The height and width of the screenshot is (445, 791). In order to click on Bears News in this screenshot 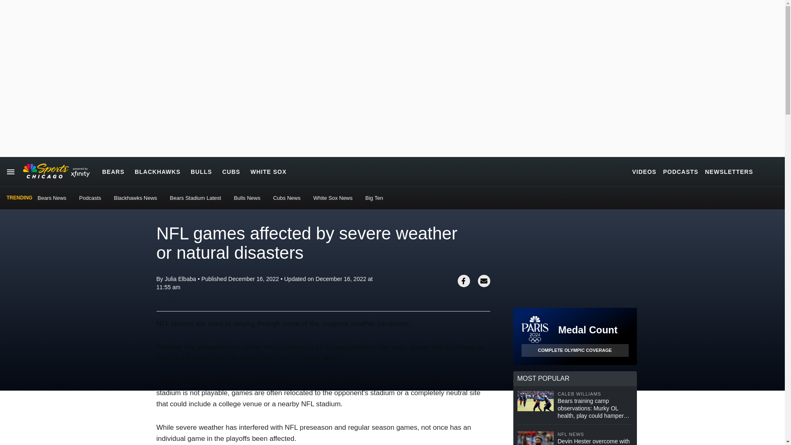, I will do `click(52, 198)`.